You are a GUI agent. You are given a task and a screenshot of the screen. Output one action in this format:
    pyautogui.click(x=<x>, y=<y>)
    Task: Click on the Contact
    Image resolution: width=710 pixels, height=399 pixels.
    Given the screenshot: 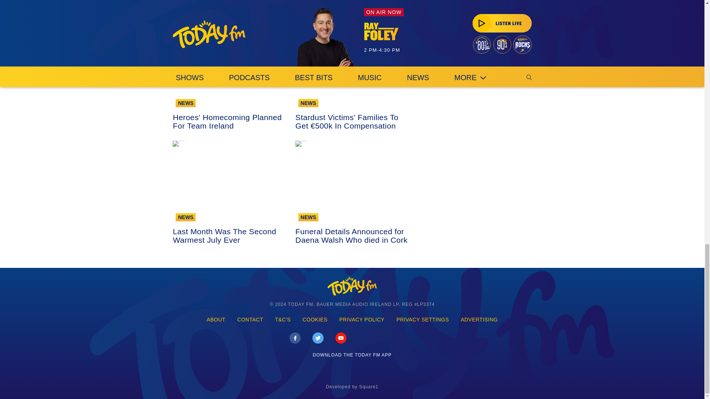 What is the action you would take?
    pyautogui.click(x=250, y=320)
    